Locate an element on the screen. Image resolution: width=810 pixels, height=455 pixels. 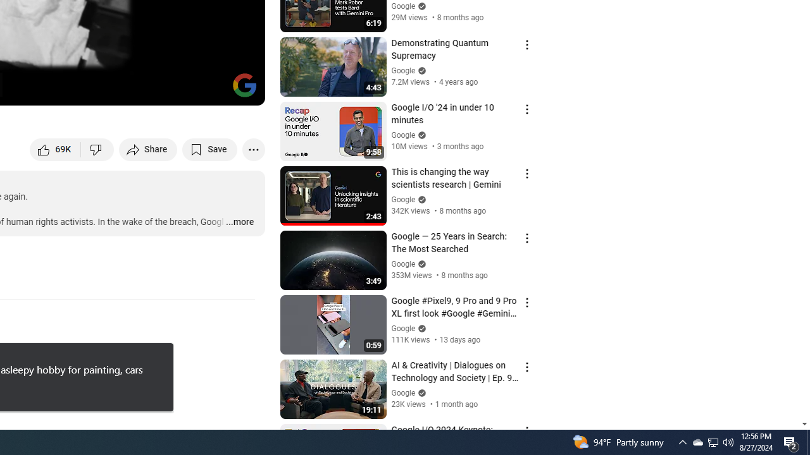
Theater mode (t) is located at coordinates (211, 90).